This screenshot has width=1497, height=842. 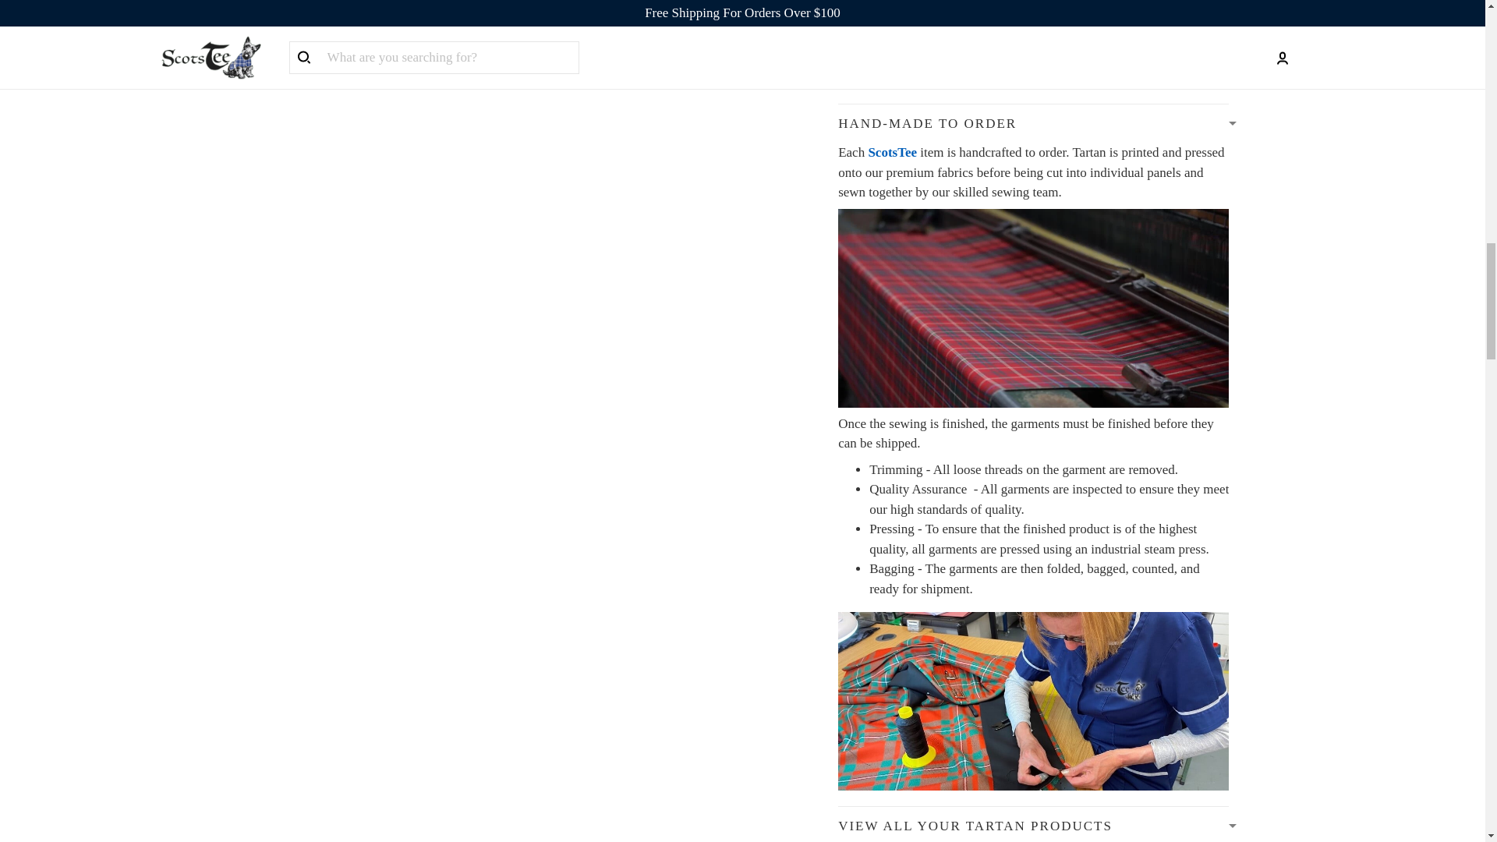 I want to click on ScotsTee, so click(x=892, y=152).